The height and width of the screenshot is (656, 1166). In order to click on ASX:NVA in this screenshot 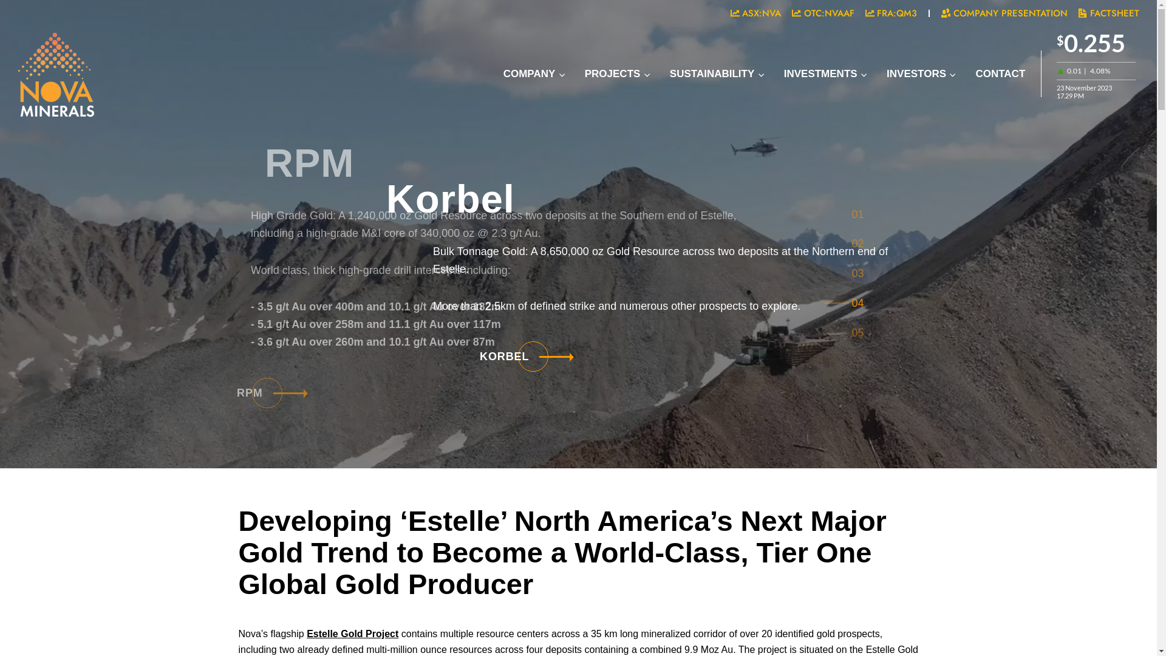, I will do `click(756, 13)`.